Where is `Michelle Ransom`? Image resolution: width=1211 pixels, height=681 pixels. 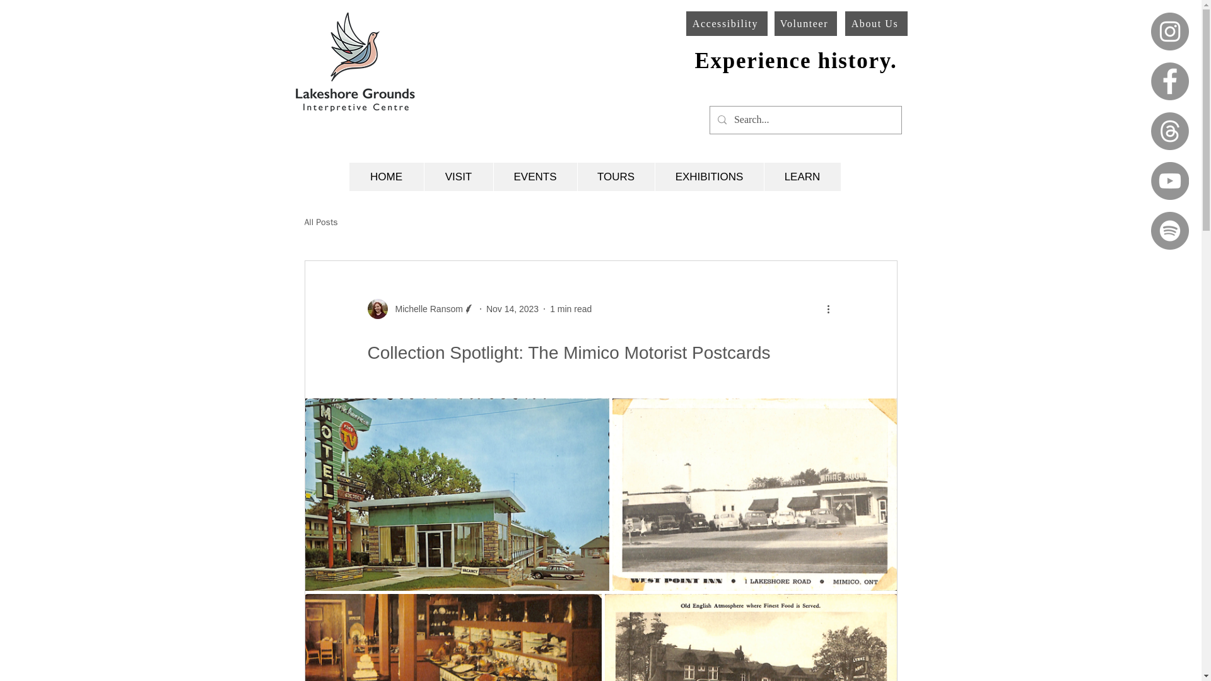 Michelle Ransom is located at coordinates (425, 309).